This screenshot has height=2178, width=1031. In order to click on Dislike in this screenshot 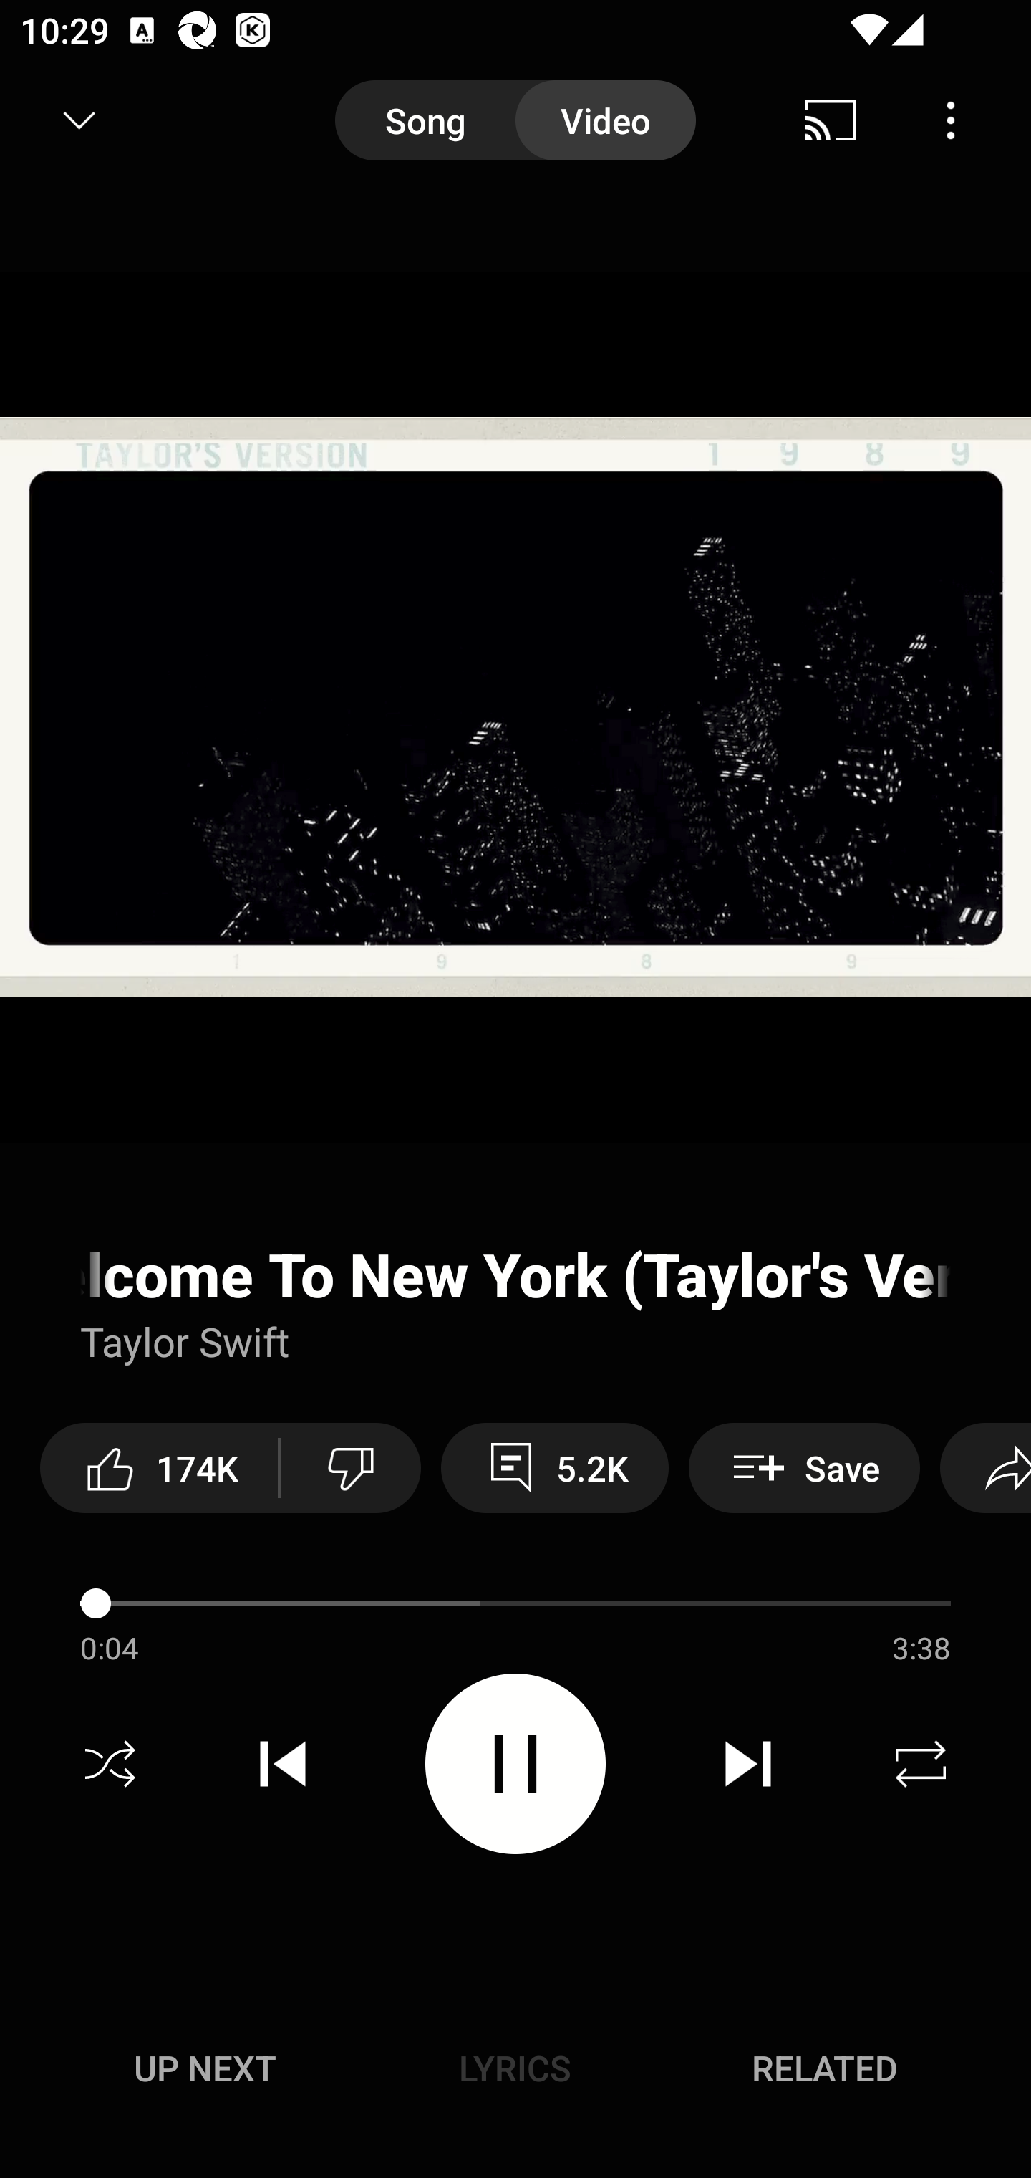, I will do `click(350, 1467)`.